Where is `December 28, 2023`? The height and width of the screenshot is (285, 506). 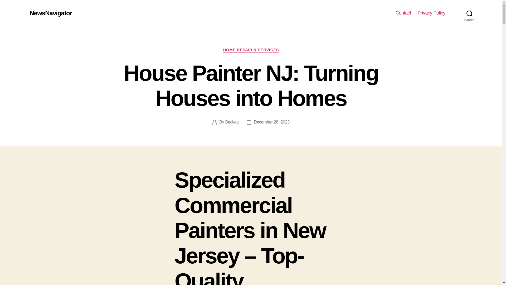
December 28, 2023 is located at coordinates (271, 122).